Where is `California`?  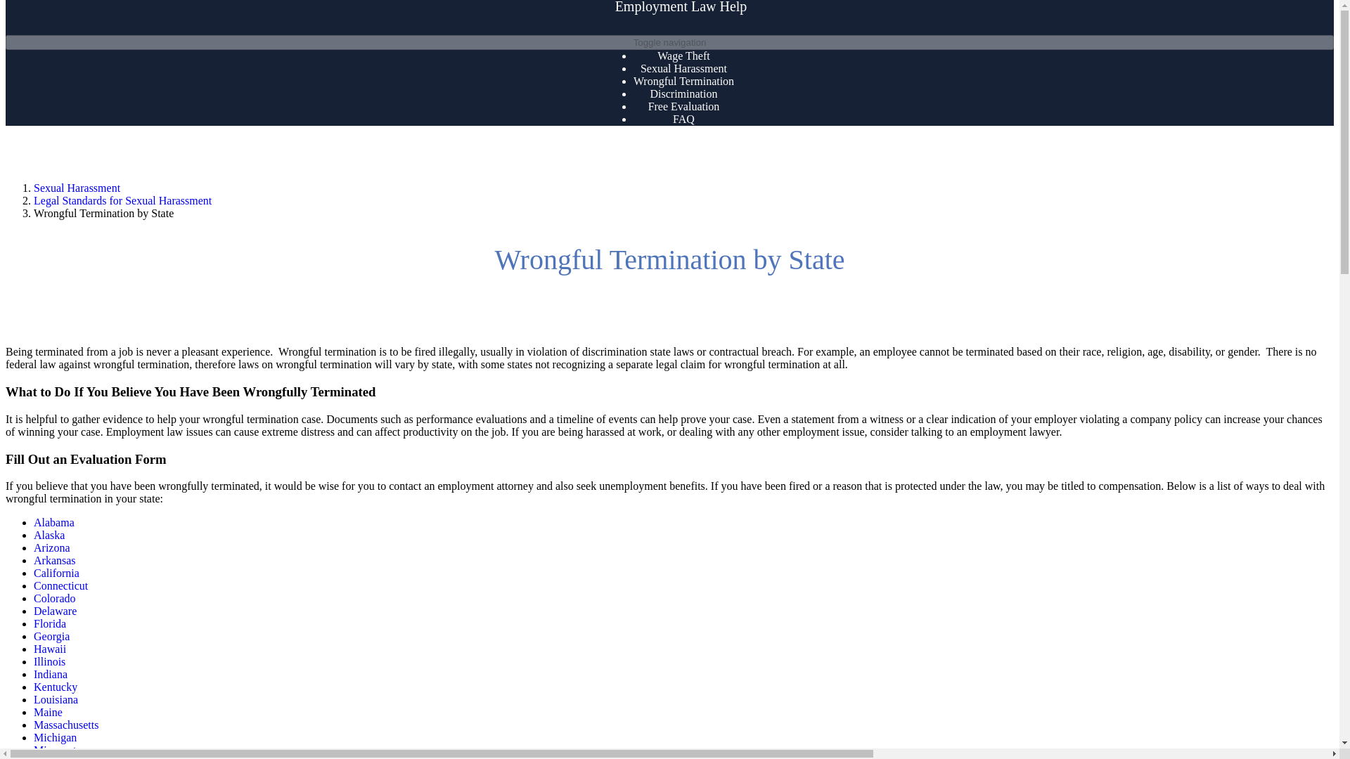 California is located at coordinates (56, 573).